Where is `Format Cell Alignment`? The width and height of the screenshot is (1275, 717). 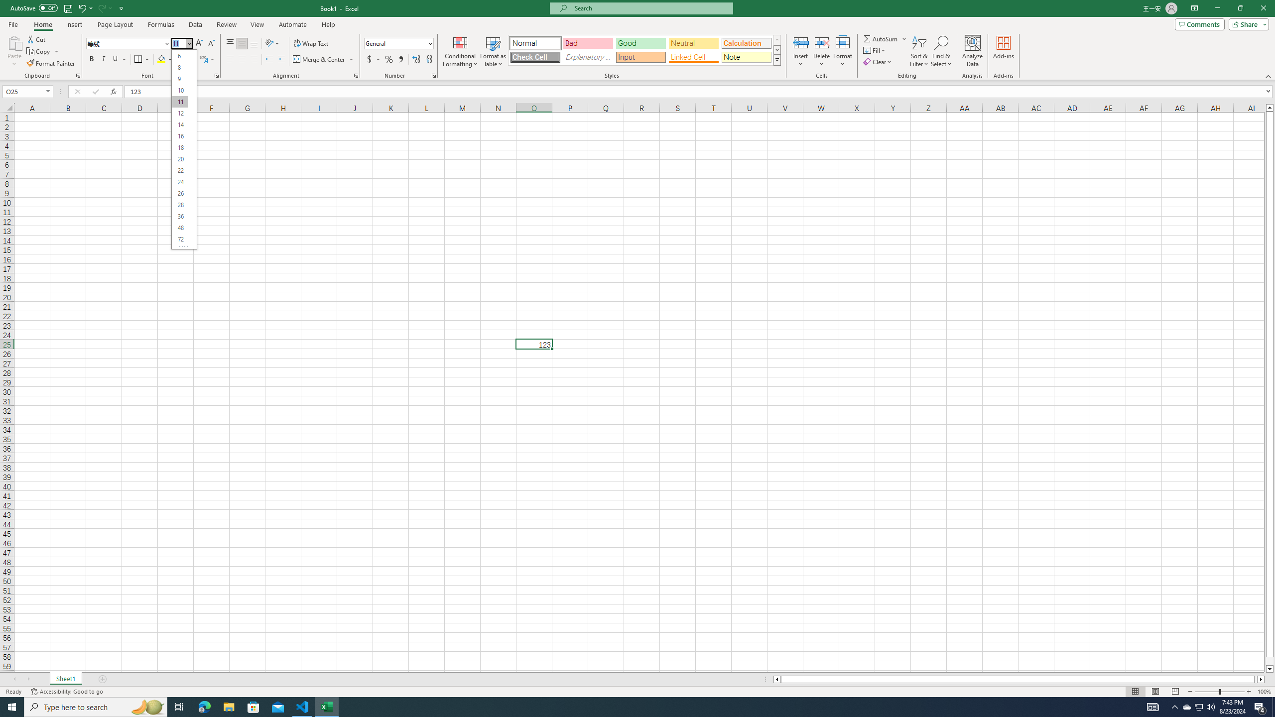
Format Cell Alignment is located at coordinates (356, 76).